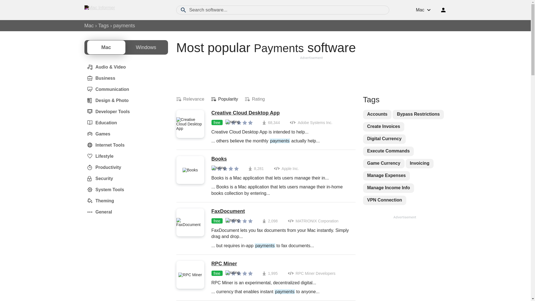  Describe the element at coordinates (255, 99) in the screenshot. I see `Rating` at that location.